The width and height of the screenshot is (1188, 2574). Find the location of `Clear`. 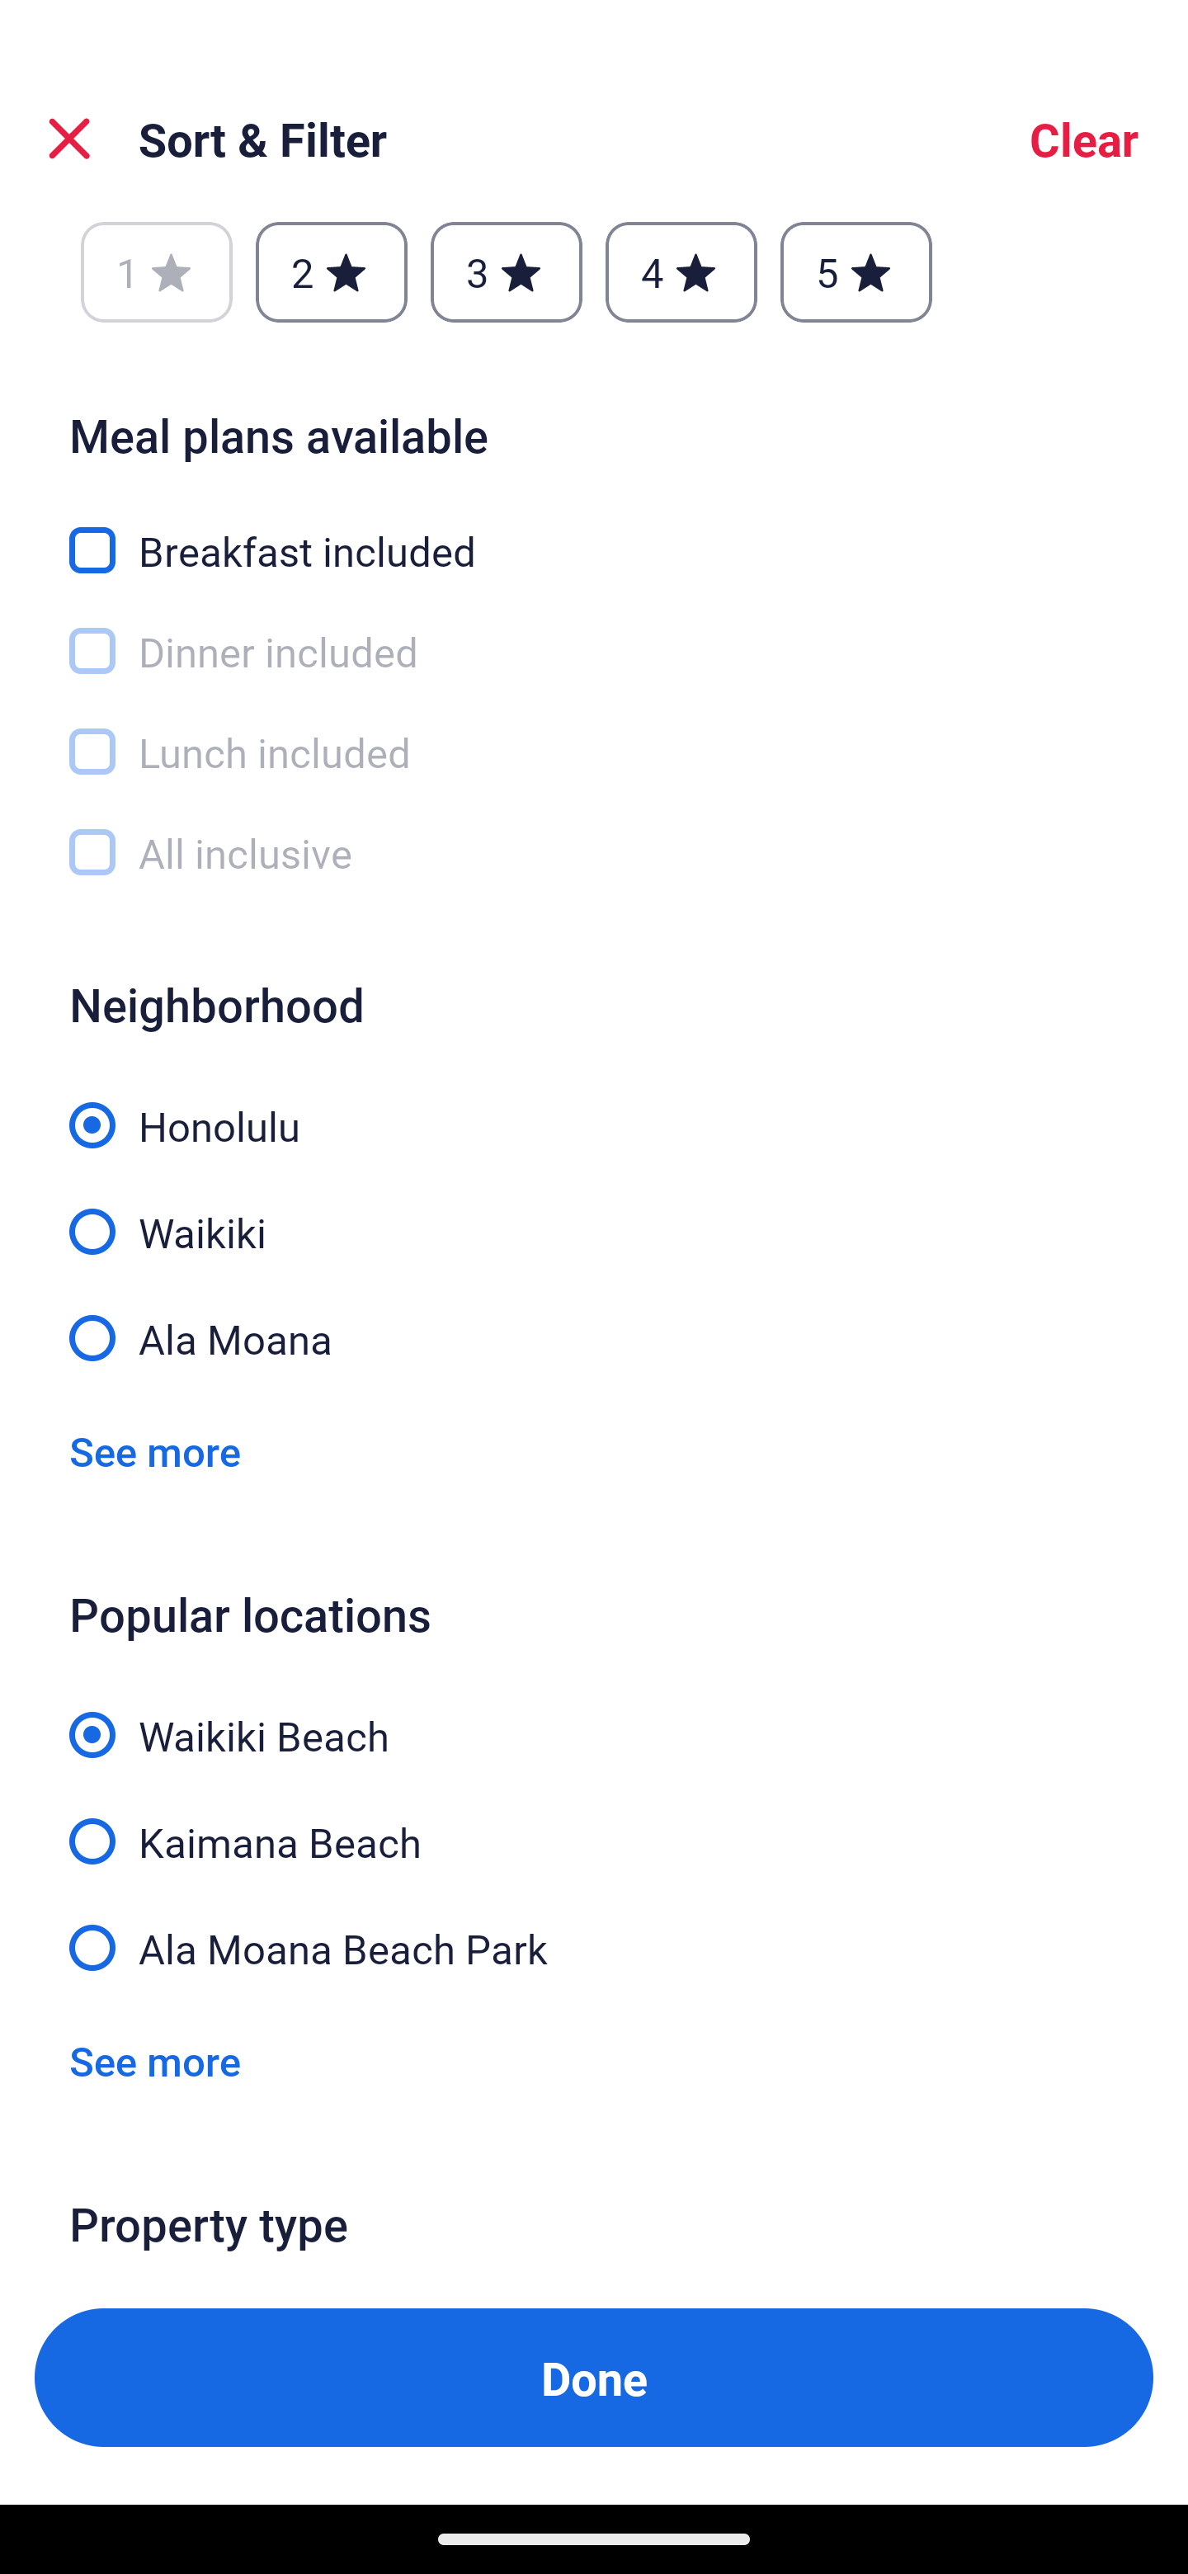

Clear is located at coordinates (1084, 139).